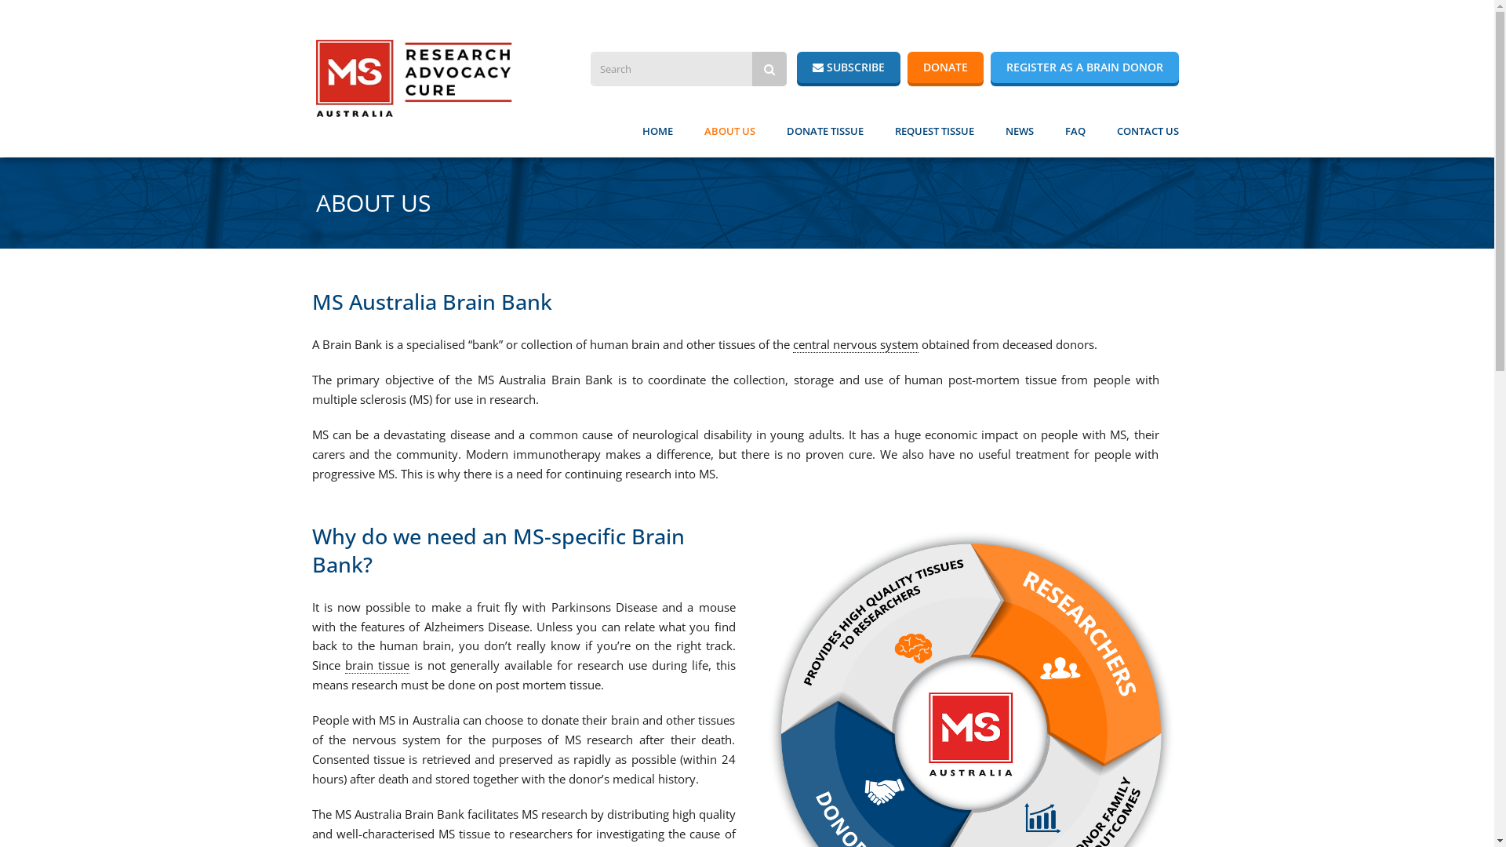  I want to click on REGISTER AS A BRAIN DONOR, so click(1084, 67).